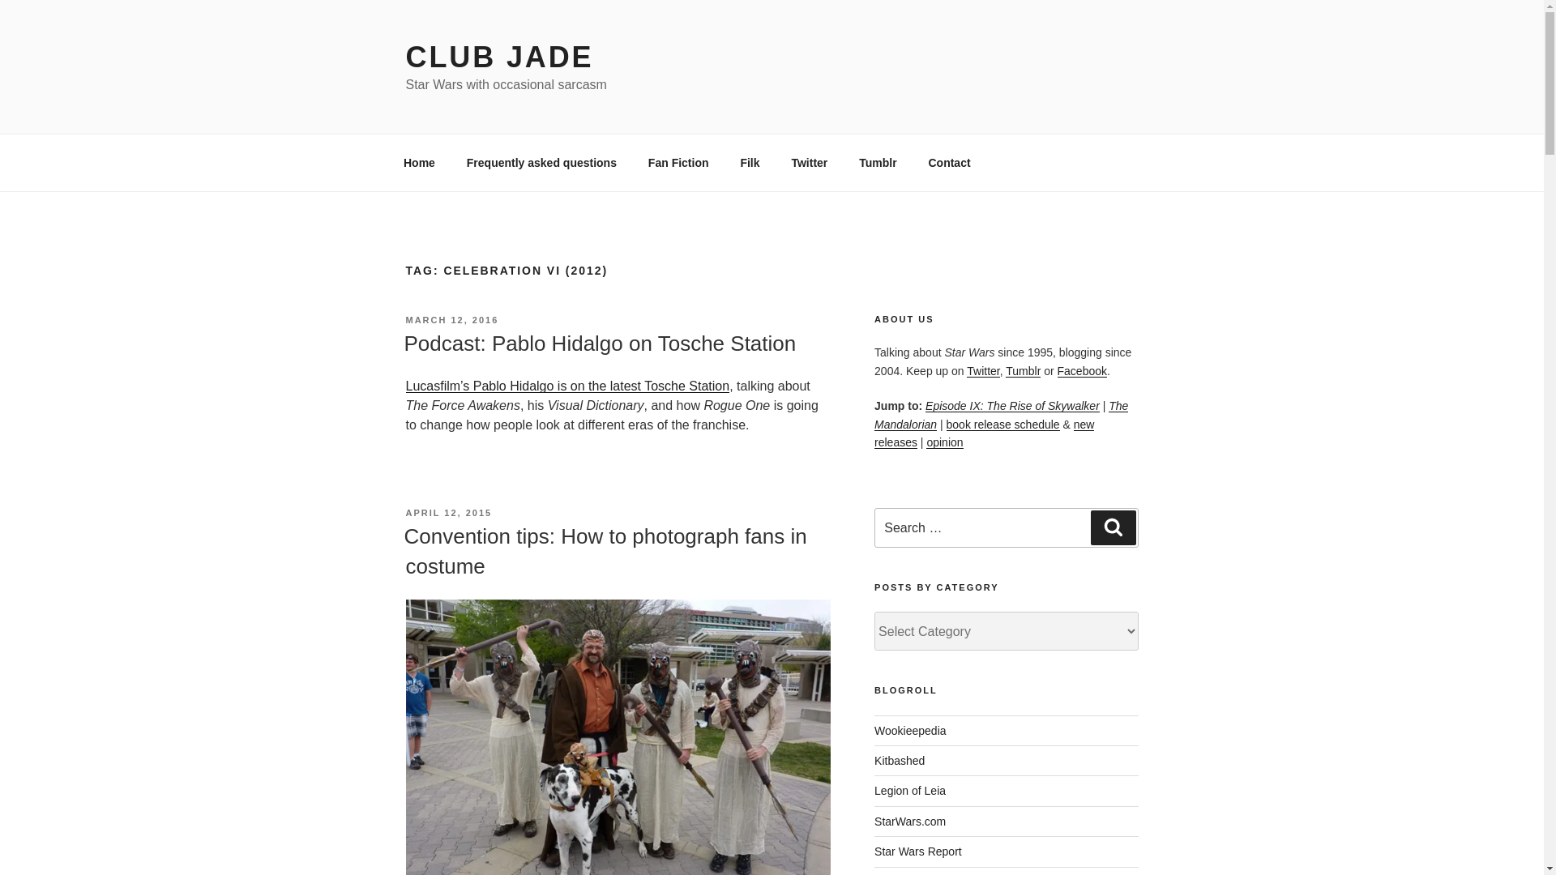  What do you see at coordinates (451, 319) in the screenshot?
I see `MARCH 12, 2016` at bounding box center [451, 319].